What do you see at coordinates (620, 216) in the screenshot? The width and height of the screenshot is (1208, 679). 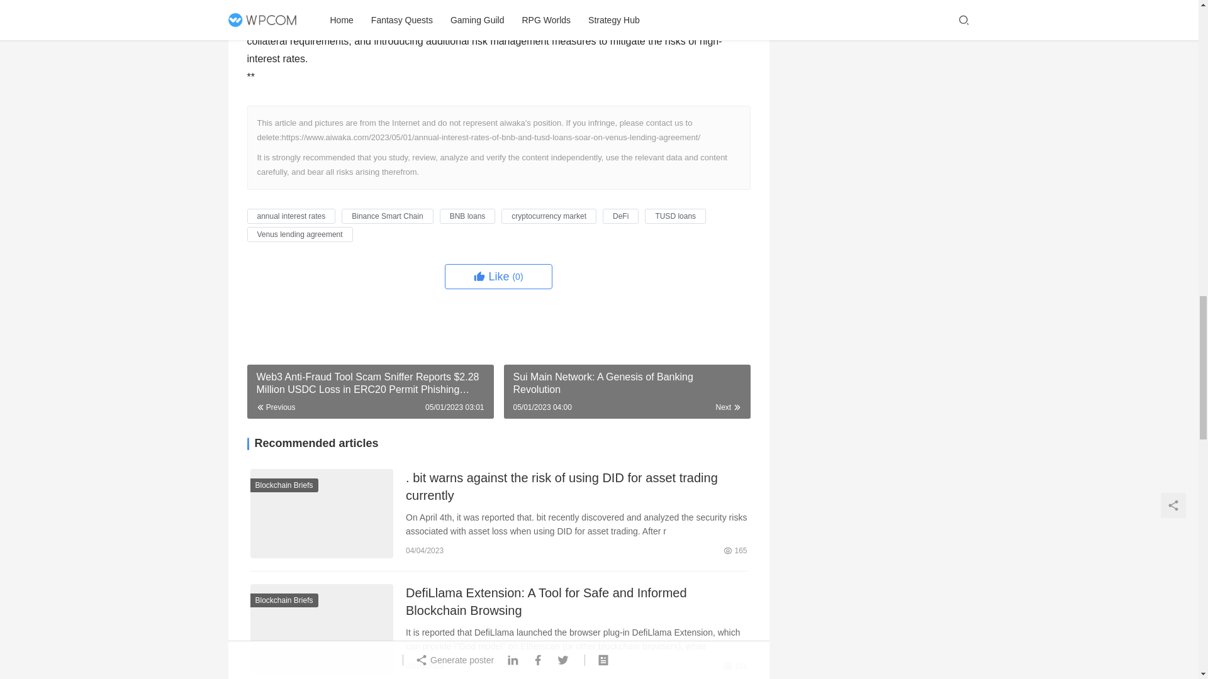 I see `DeFi` at bounding box center [620, 216].